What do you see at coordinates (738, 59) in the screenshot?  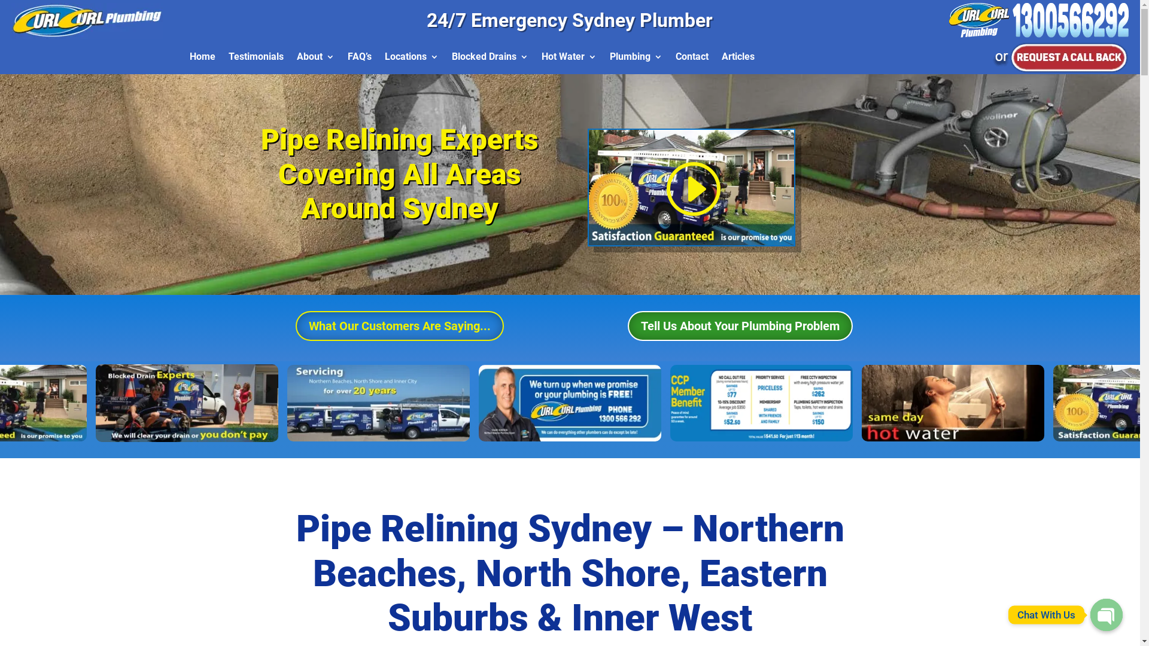 I see `Articles` at bounding box center [738, 59].